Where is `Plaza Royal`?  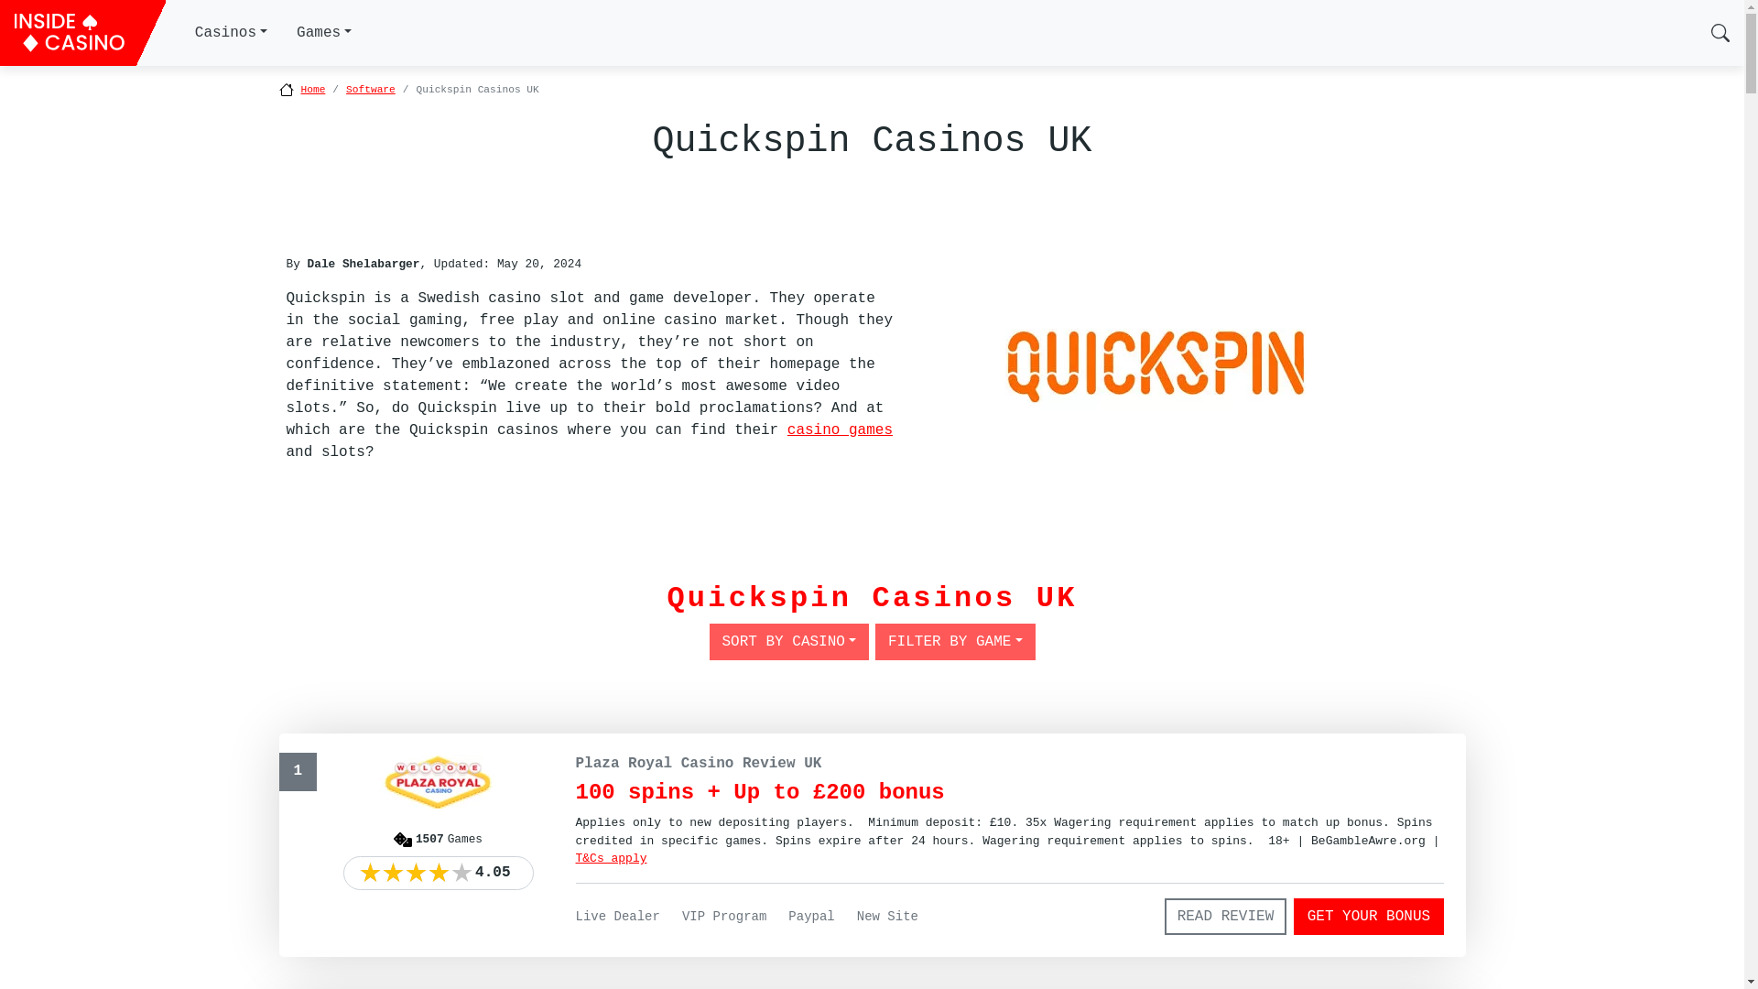
Plaza Royal is located at coordinates (610, 858).